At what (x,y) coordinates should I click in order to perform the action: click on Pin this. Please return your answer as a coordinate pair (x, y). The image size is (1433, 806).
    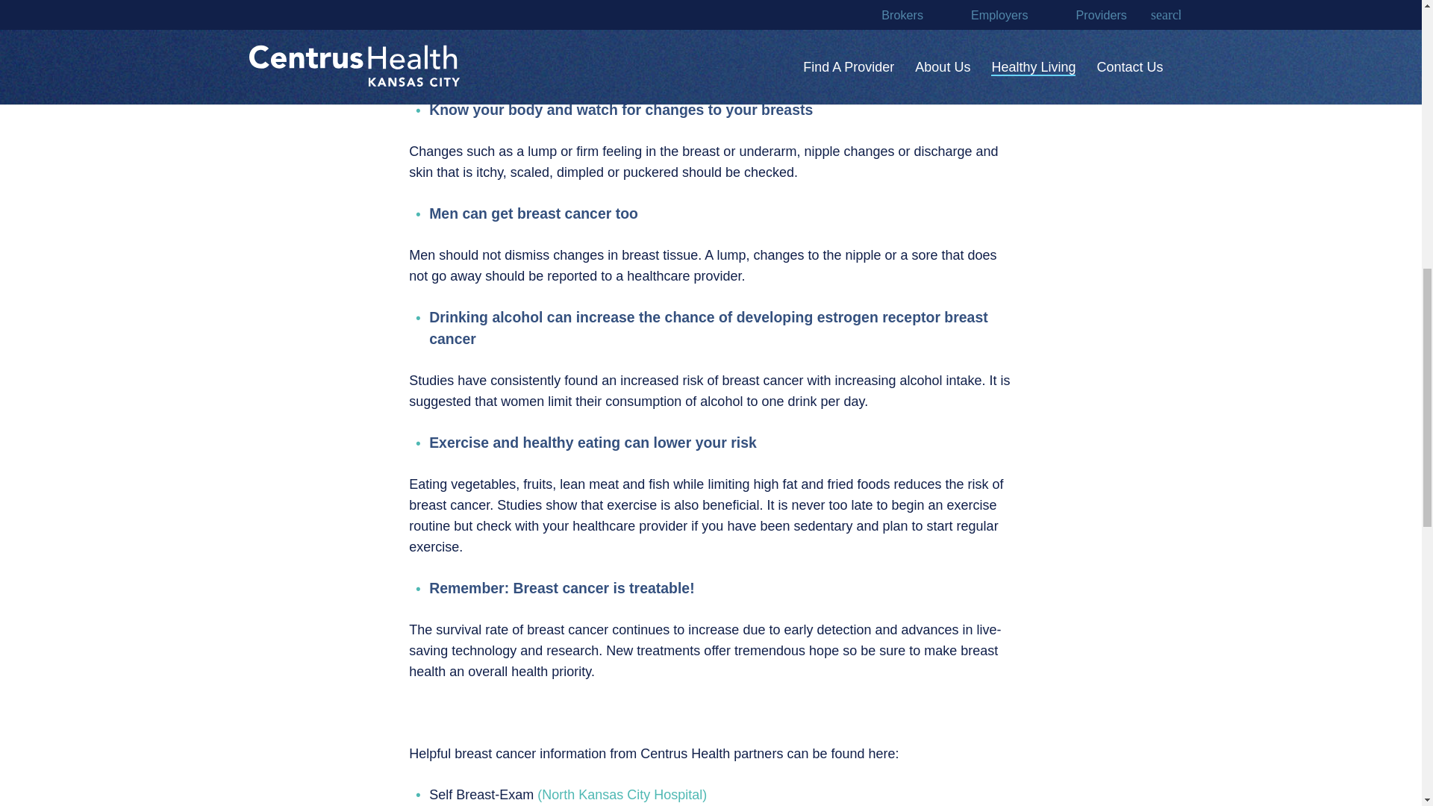
    Looking at the image, I should click on (329, 75).